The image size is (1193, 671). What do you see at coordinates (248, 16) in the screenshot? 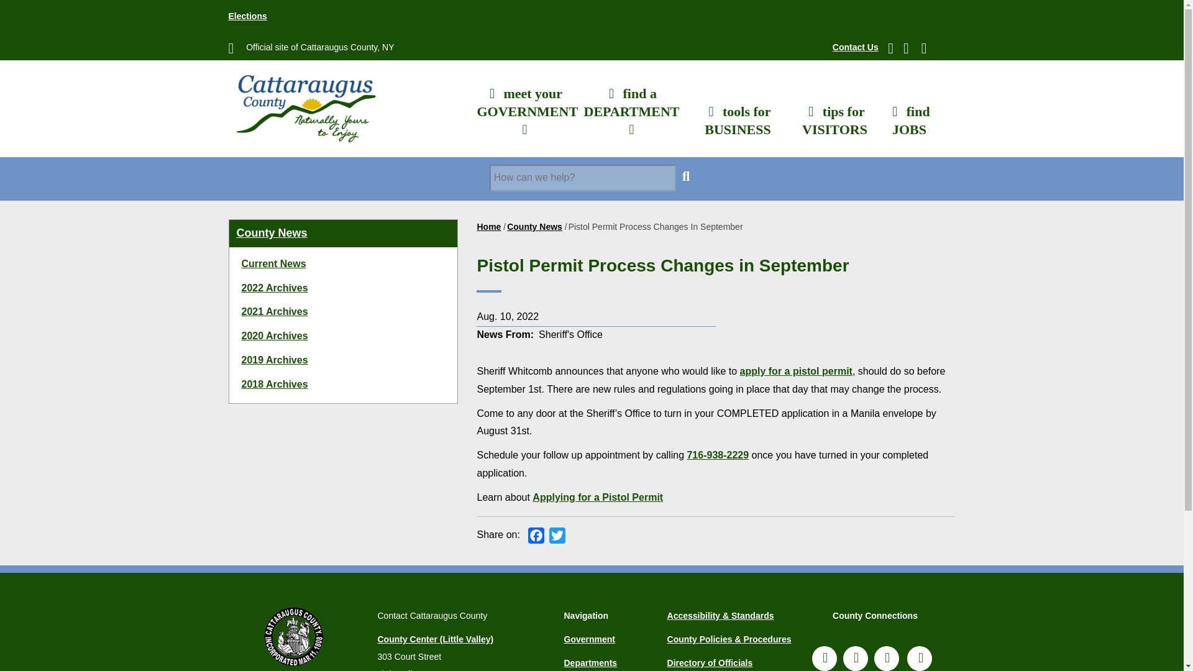
I see `Elections` at bounding box center [248, 16].